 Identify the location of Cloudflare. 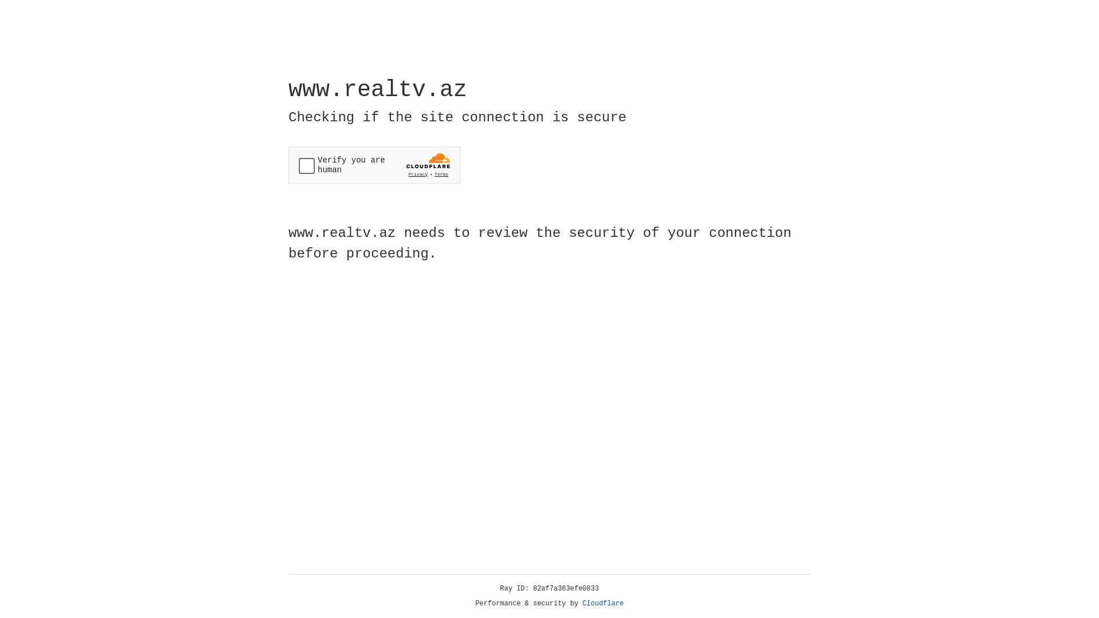
(603, 604).